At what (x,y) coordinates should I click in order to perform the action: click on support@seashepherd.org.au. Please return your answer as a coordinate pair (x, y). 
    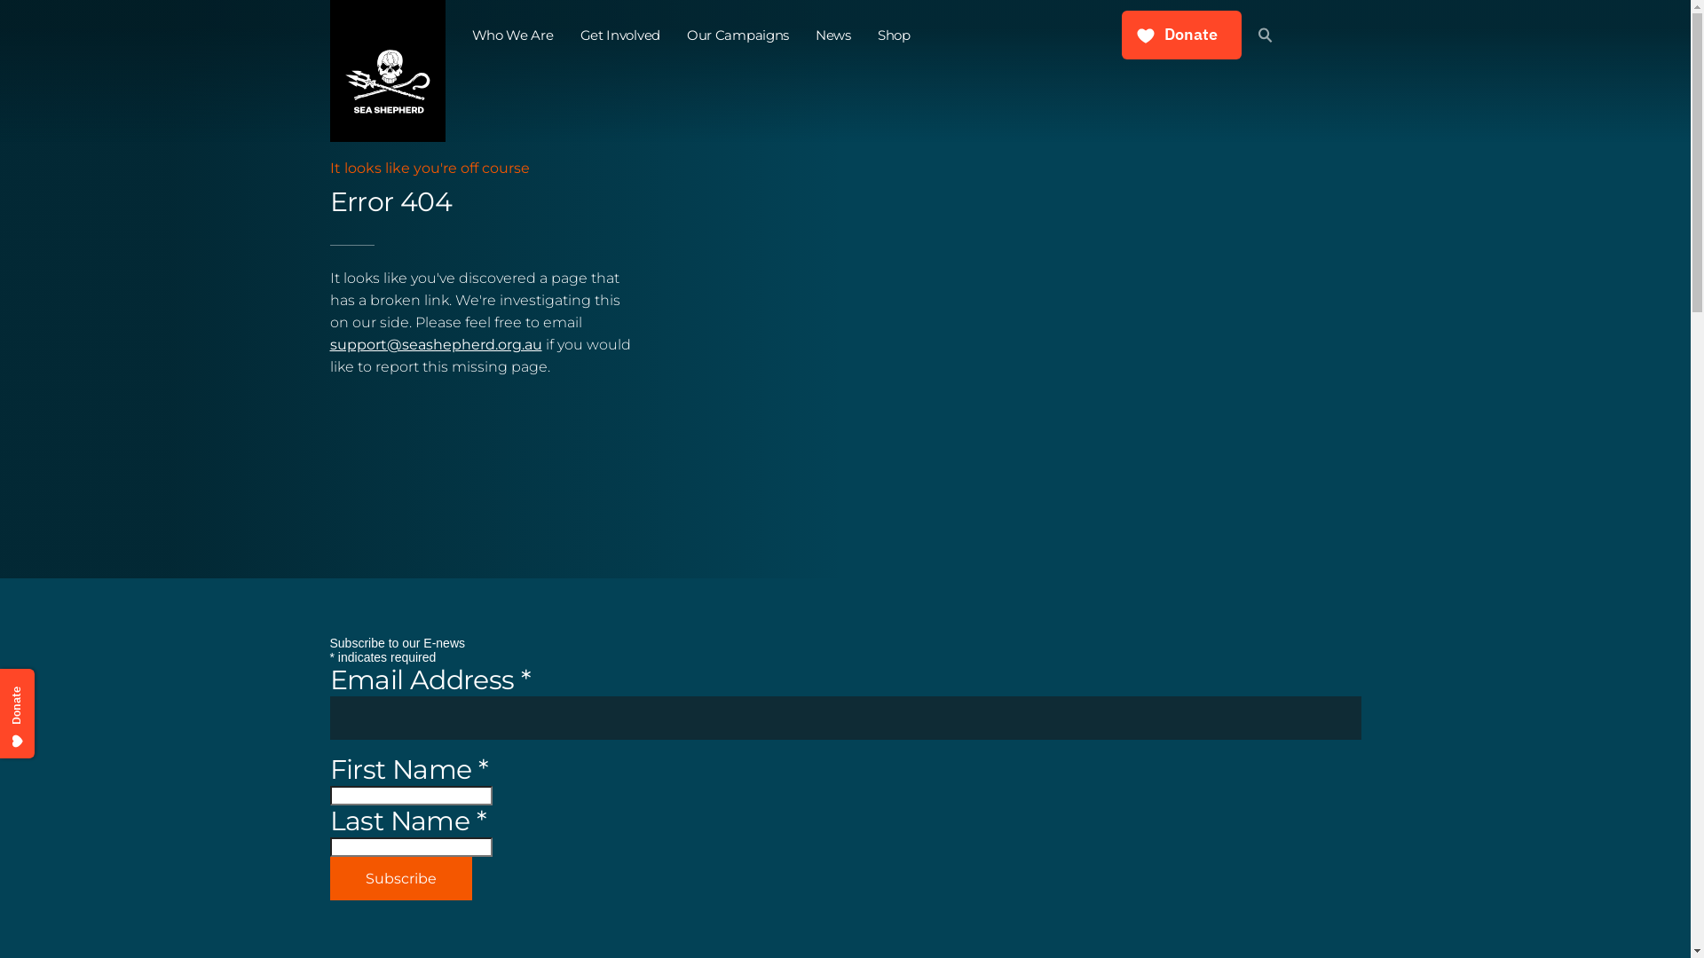
    Looking at the image, I should click on (437, 344).